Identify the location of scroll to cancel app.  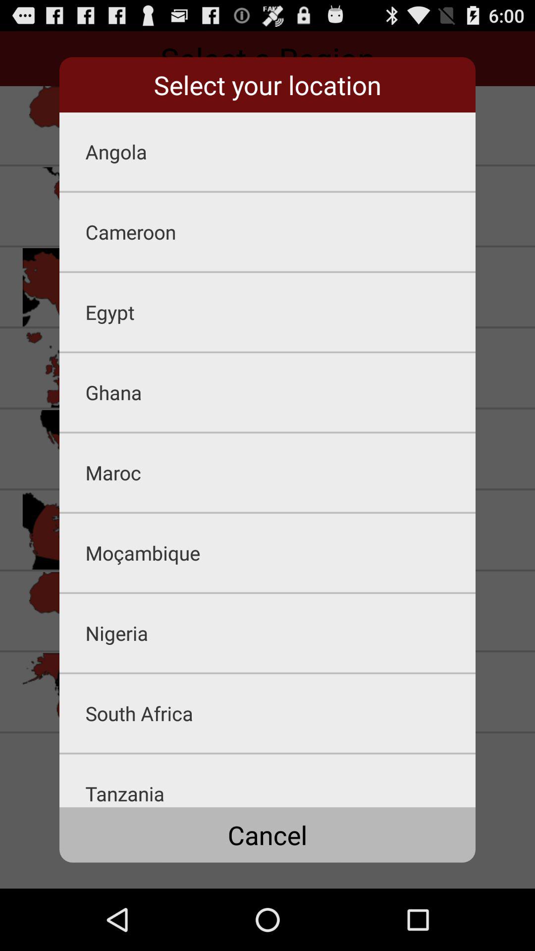
(267, 835).